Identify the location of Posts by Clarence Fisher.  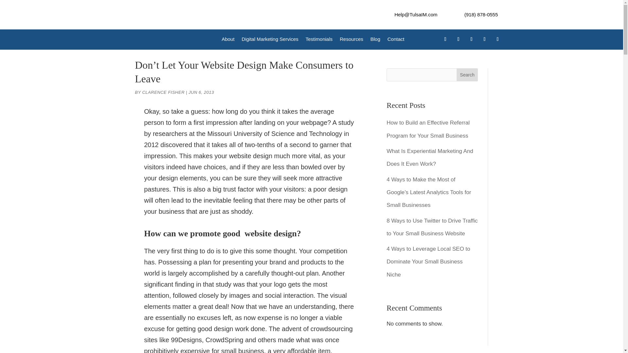
(164, 92).